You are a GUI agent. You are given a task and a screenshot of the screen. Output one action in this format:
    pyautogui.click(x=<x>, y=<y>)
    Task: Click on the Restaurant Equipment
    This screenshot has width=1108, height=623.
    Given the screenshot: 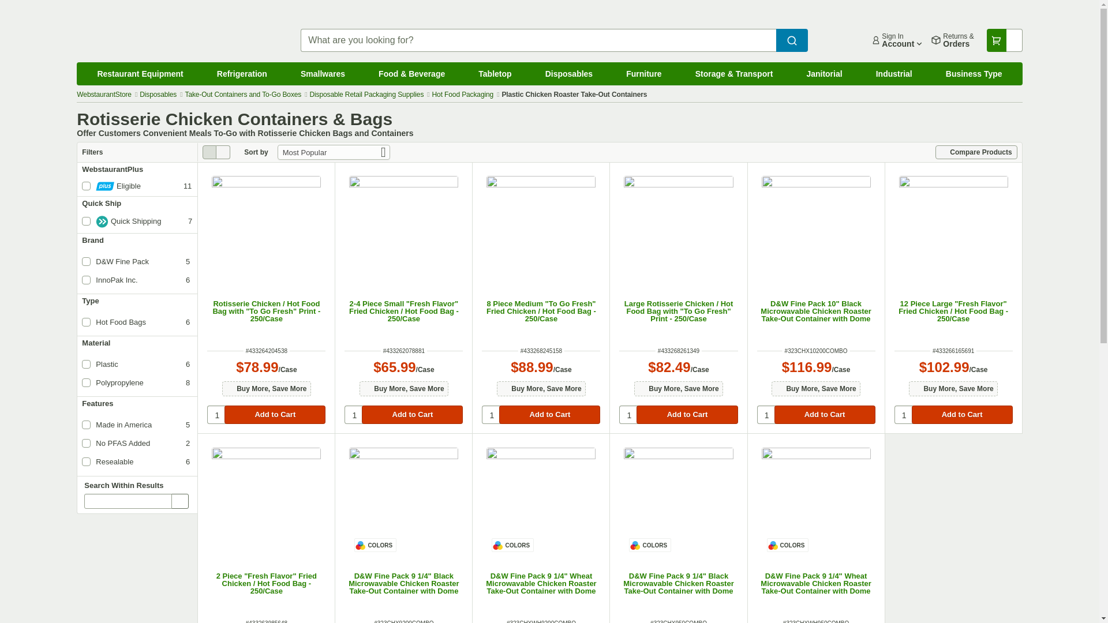 What is the action you would take?
    pyautogui.click(x=140, y=74)
    